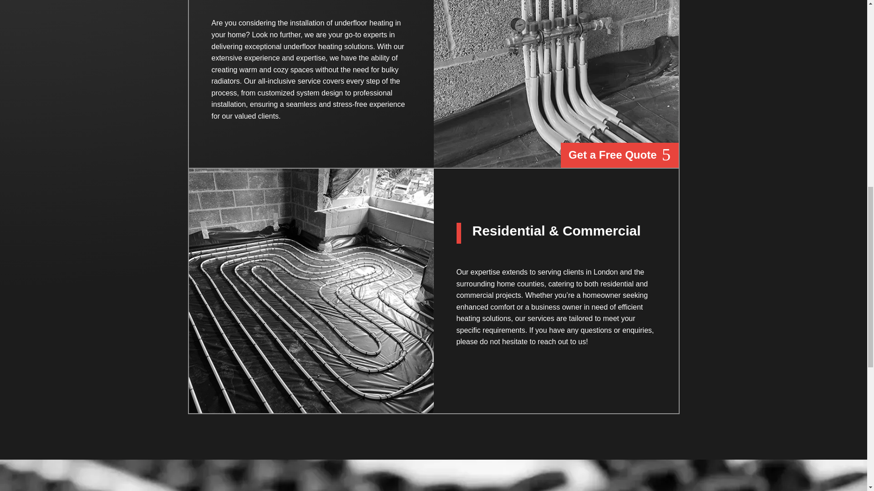 This screenshot has height=491, width=874. I want to click on Get a Free Quote, so click(619, 155).